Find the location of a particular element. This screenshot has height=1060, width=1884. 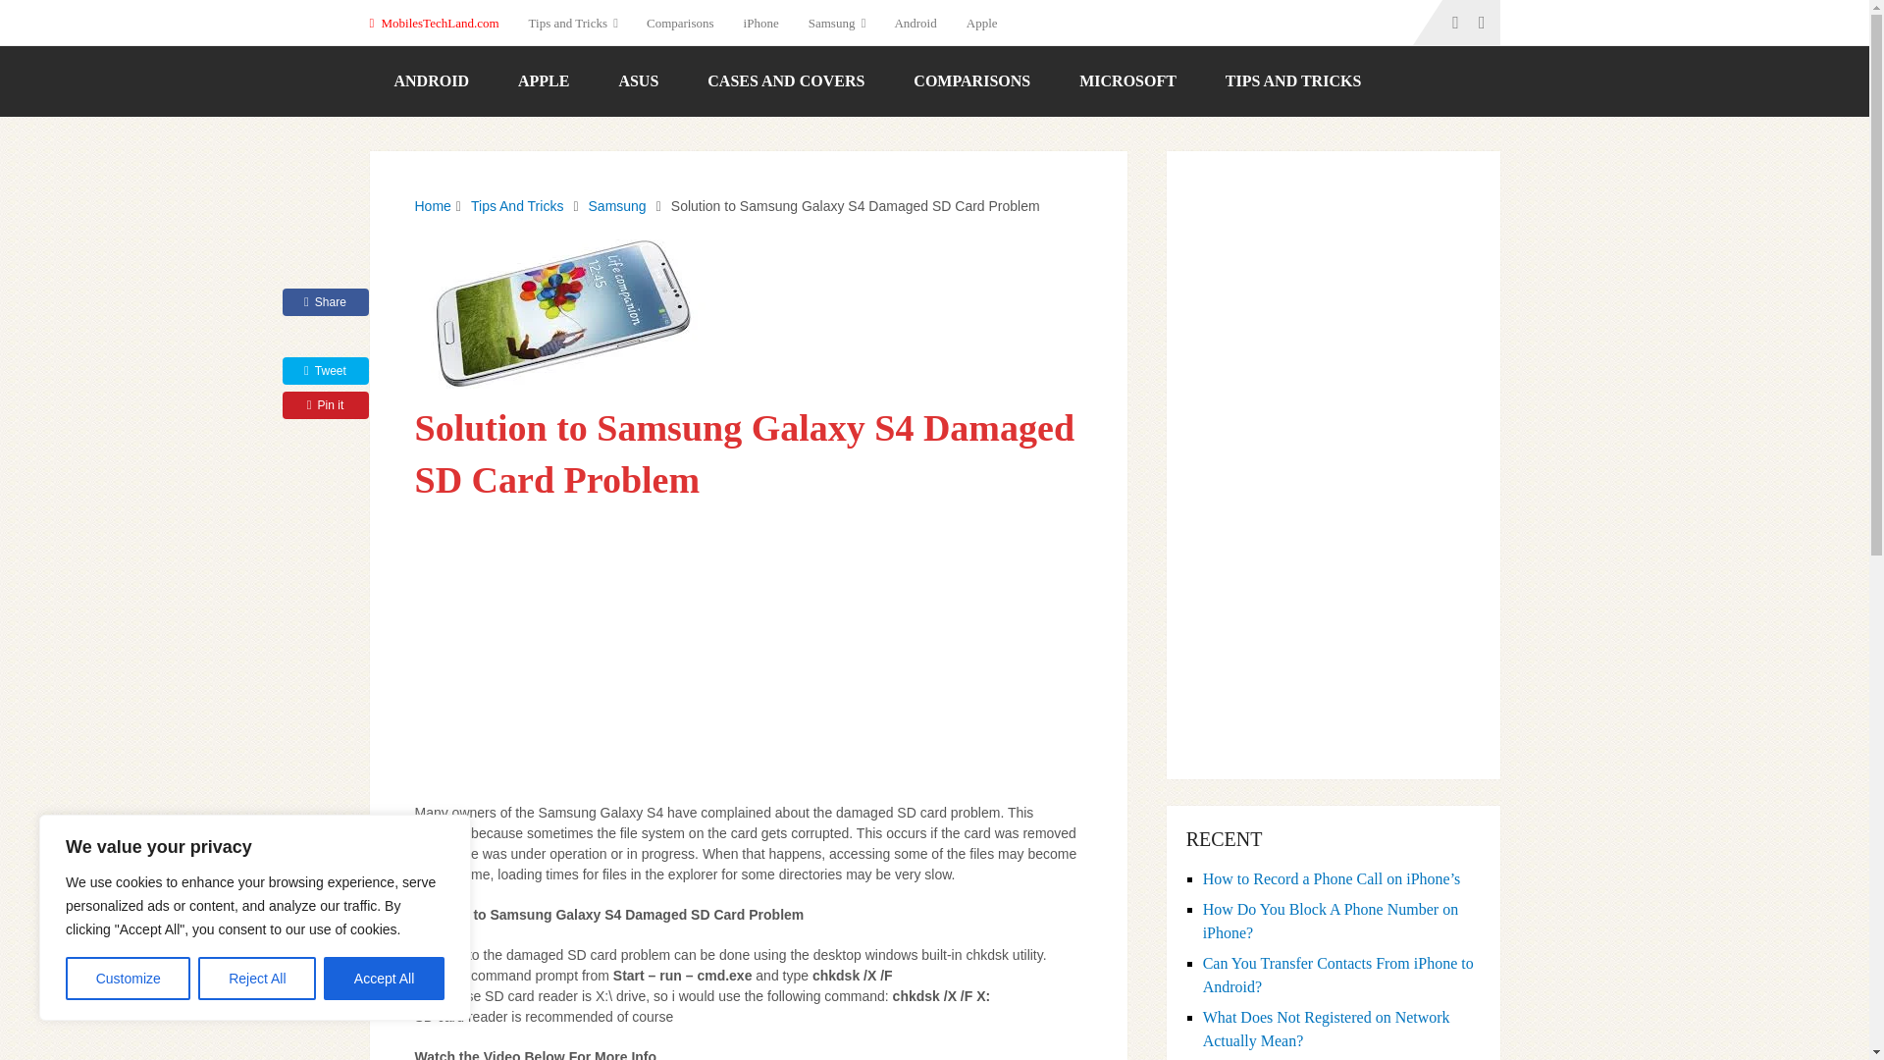

Reject All is located at coordinates (257, 979).